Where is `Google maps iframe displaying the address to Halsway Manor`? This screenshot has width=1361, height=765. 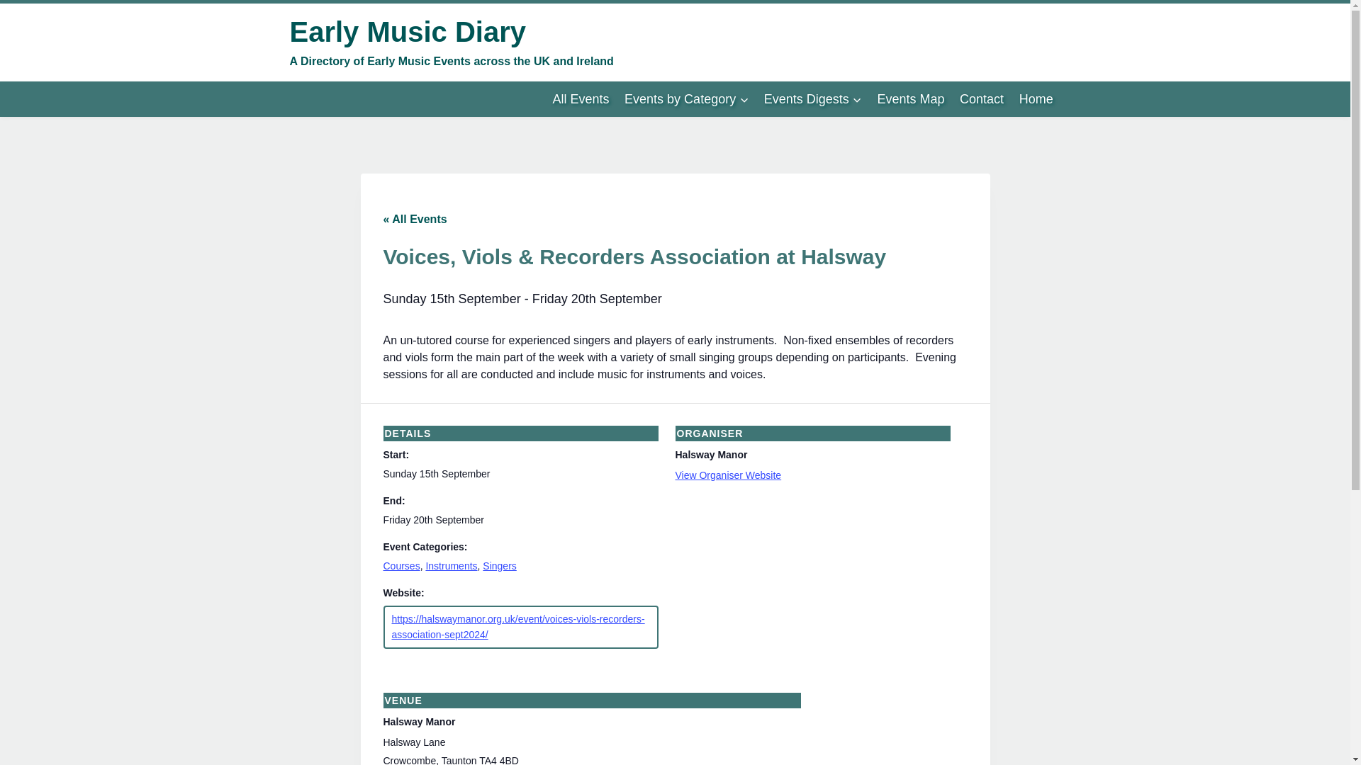
Google maps iframe displaying the address to Halsway Manor is located at coordinates (892, 729).